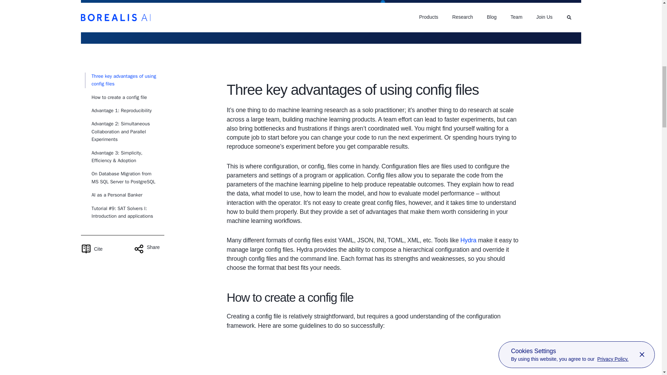 Image resolution: width=667 pixels, height=375 pixels. What do you see at coordinates (121, 178) in the screenshot?
I see `On Database Migration from MS SQL Server to PostgreSQL` at bounding box center [121, 178].